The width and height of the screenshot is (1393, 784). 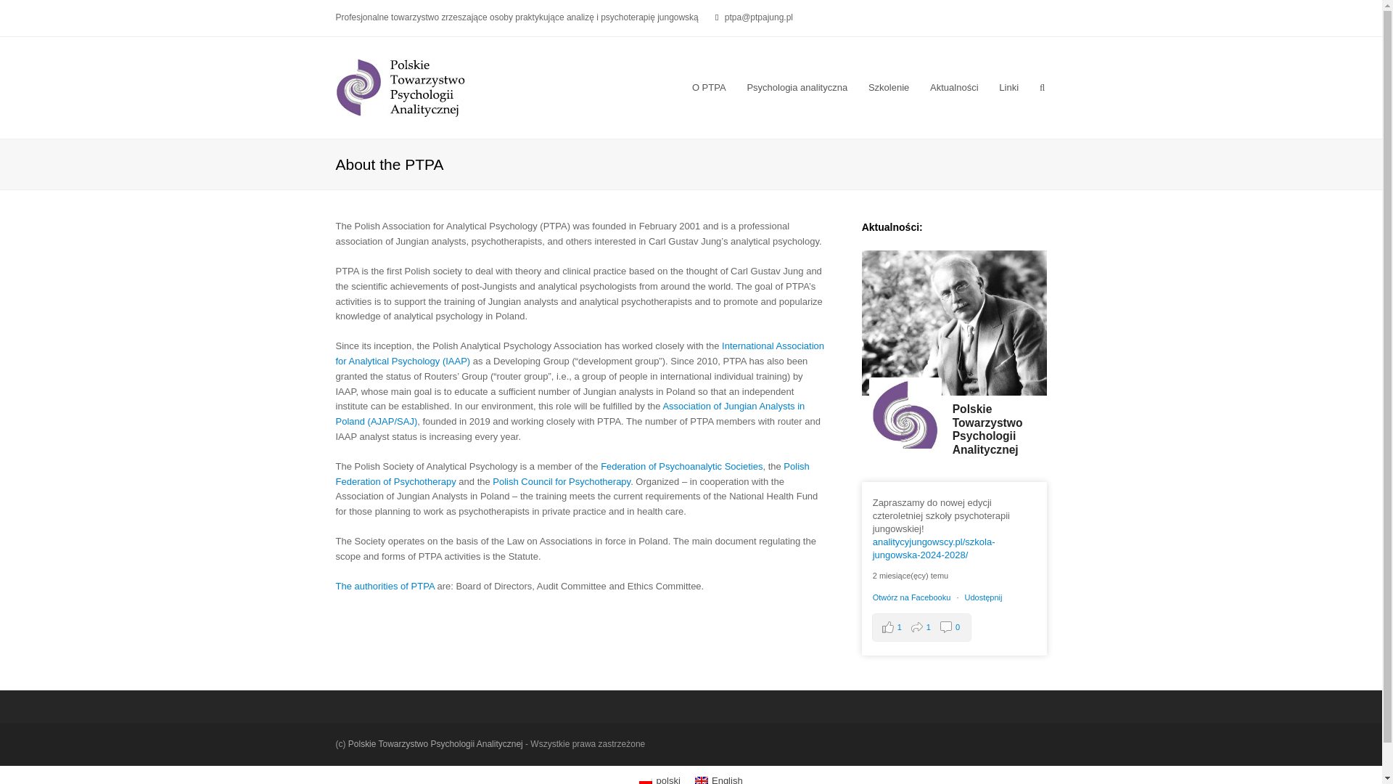 What do you see at coordinates (1000, 430) in the screenshot?
I see `Polskie Towarzystwo Psychologii Analitycznej` at bounding box center [1000, 430].